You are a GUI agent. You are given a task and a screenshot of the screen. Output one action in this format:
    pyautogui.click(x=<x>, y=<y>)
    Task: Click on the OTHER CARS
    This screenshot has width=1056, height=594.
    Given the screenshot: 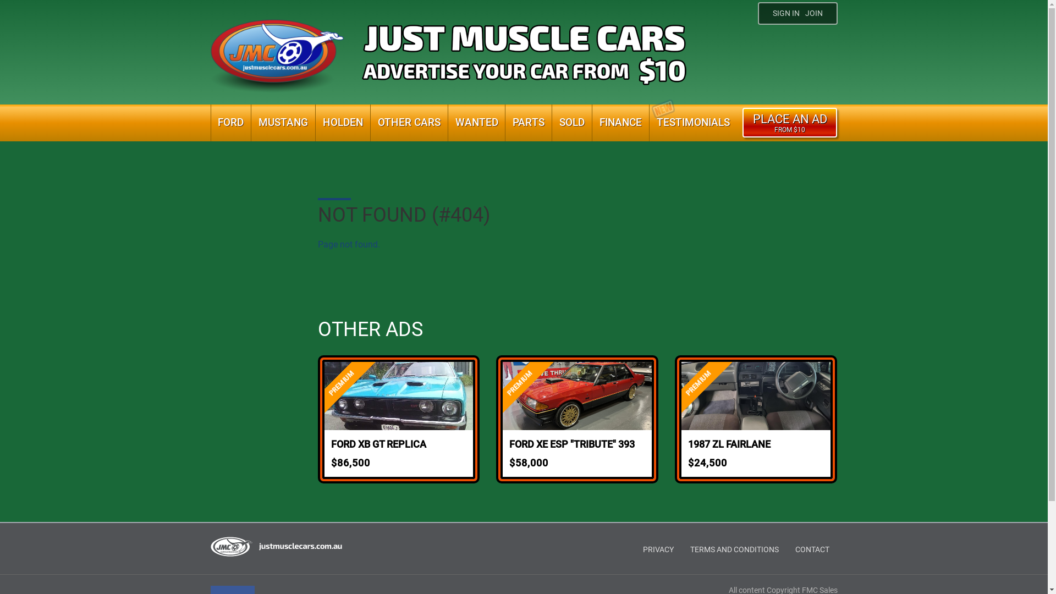 What is the action you would take?
    pyautogui.click(x=409, y=123)
    